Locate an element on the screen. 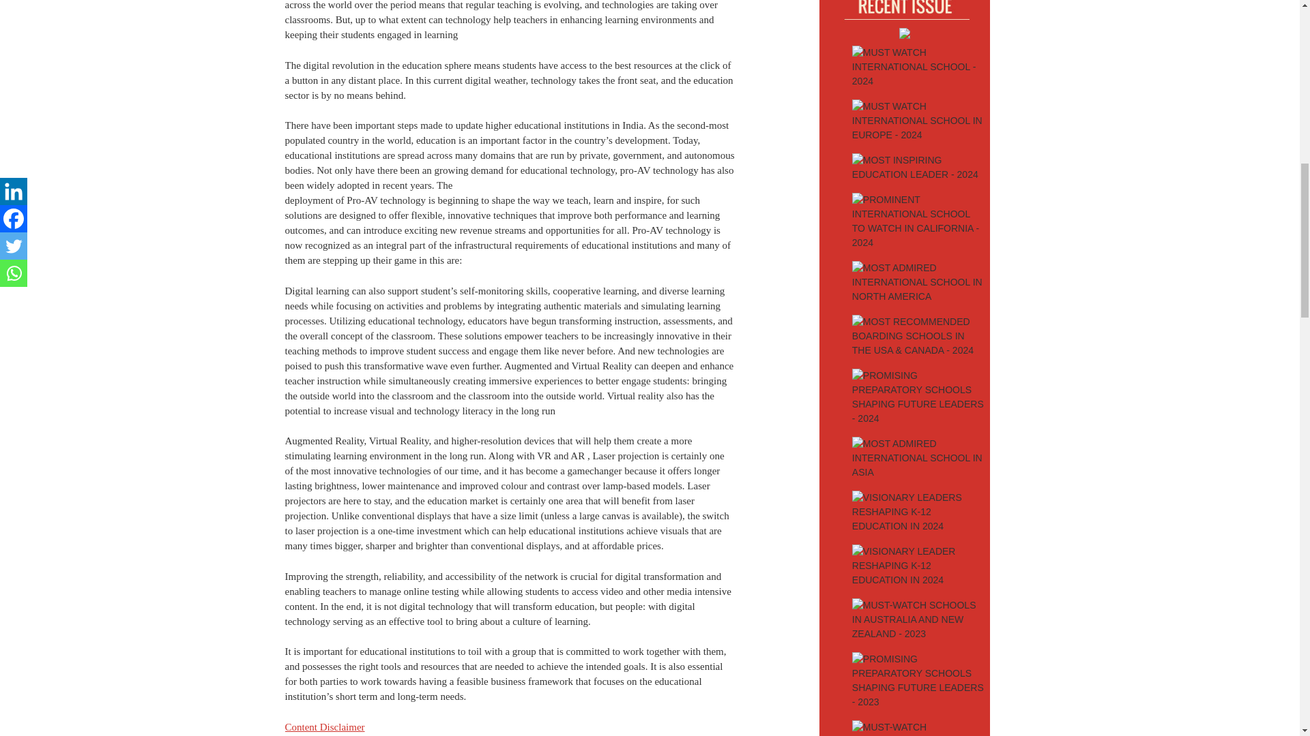 The image size is (1310, 736). Content Disclaimer is located at coordinates (325, 726).